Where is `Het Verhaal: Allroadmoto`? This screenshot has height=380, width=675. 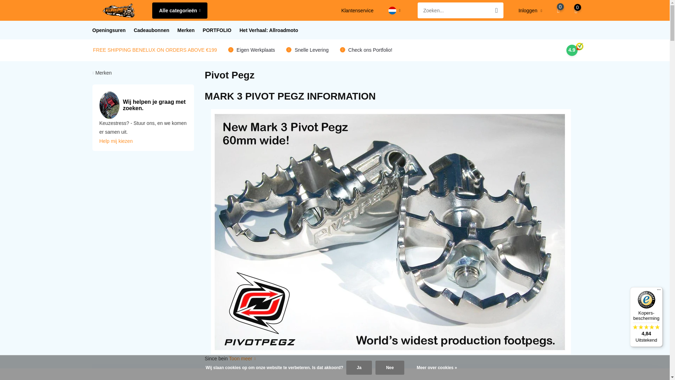 Het Verhaal: Allroadmoto is located at coordinates (269, 30).